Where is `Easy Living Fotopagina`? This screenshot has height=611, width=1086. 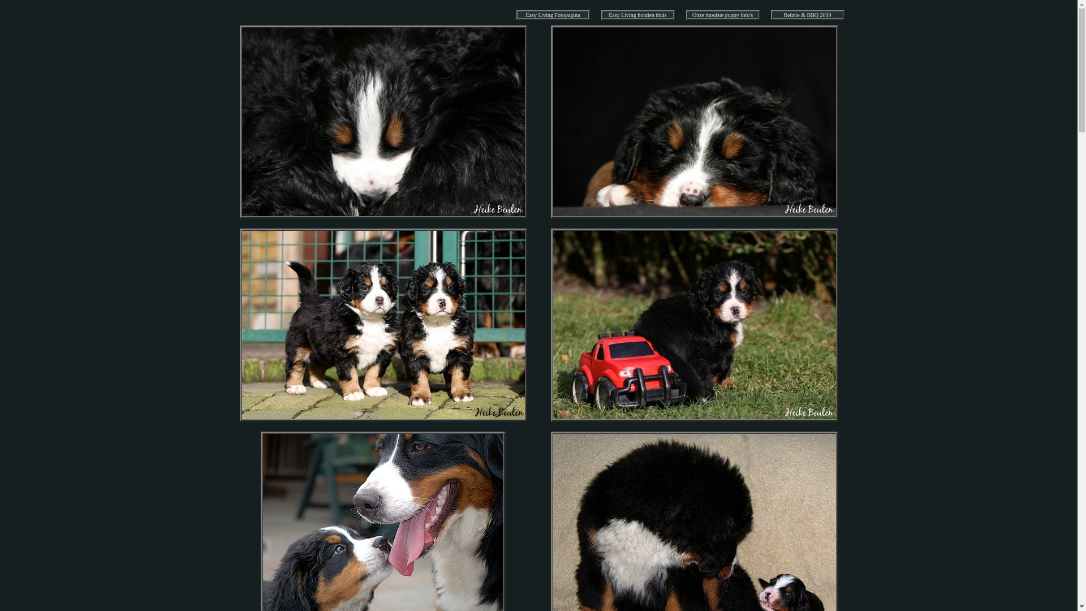
Easy Living Fotopagina is located at coordinates (553, 15).